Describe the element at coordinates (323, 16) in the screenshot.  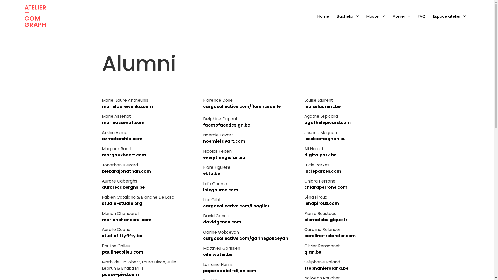
I see `Home` at that location.